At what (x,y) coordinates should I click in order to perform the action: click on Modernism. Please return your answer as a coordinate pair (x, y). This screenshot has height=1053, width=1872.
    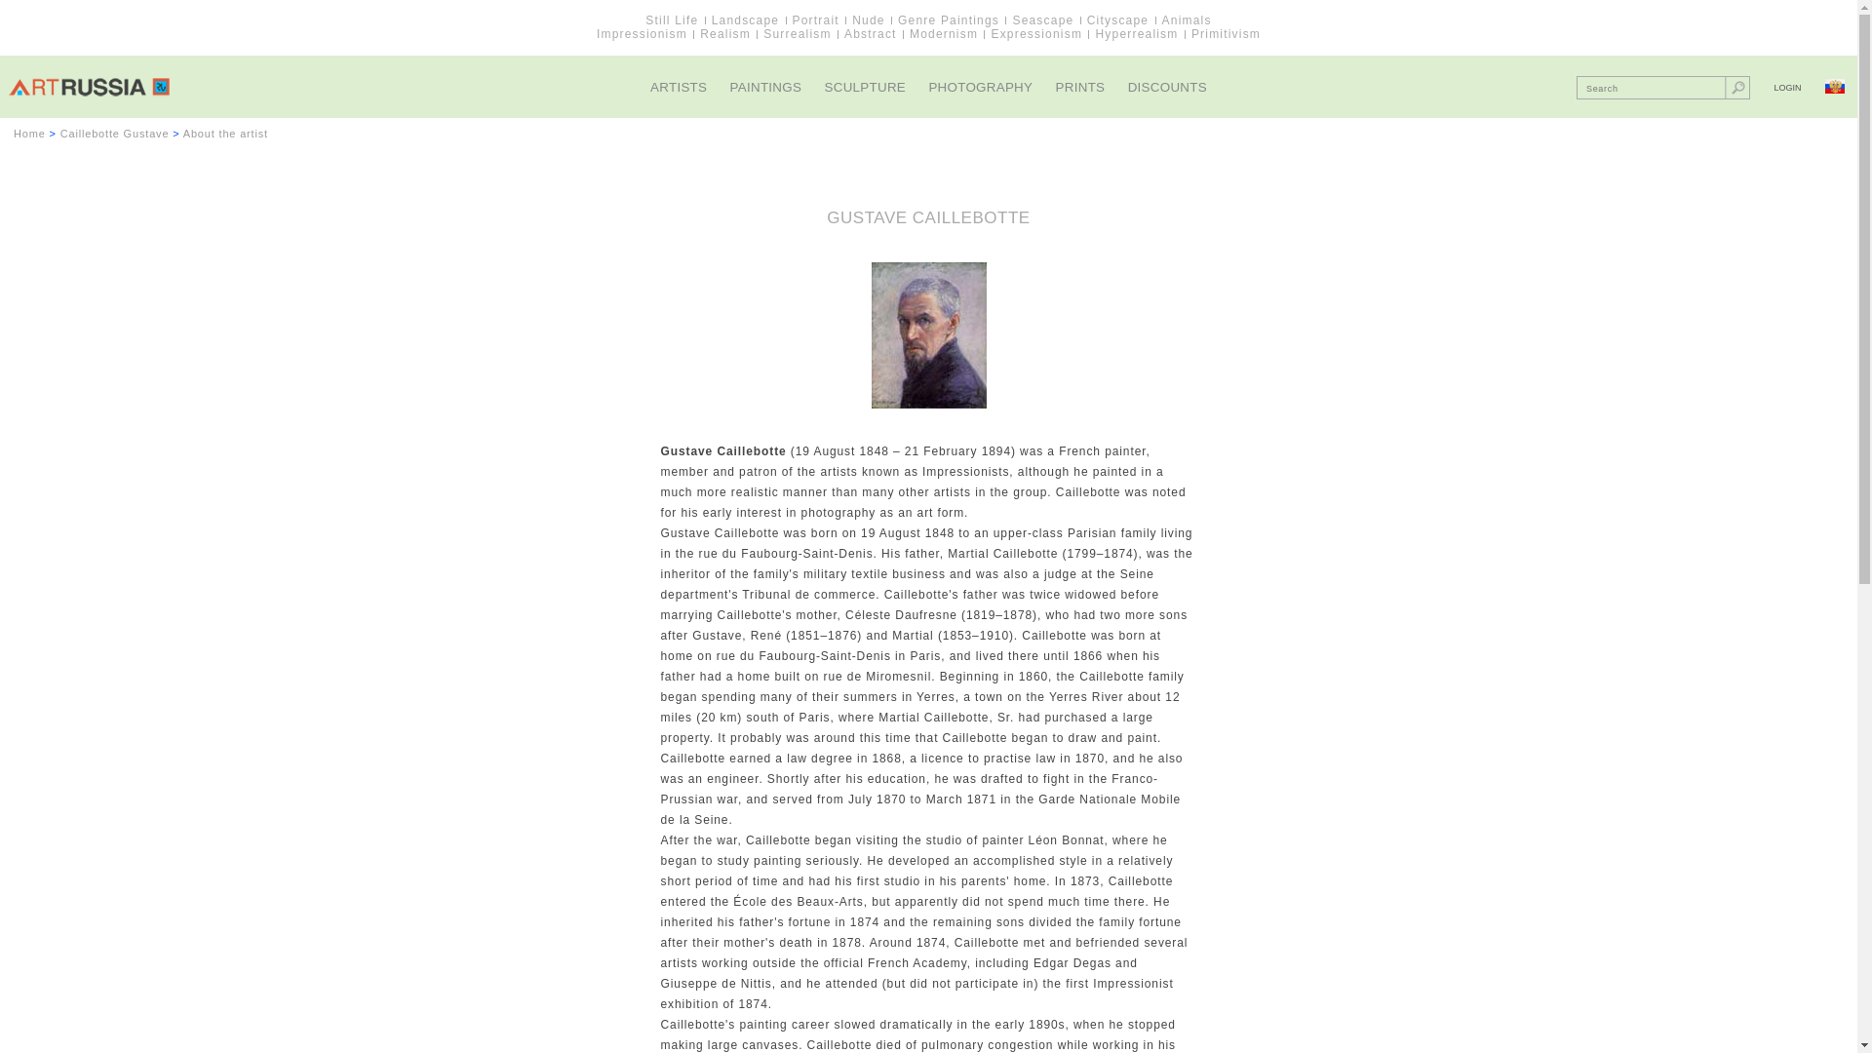
    Looking at the image, I should click on (944, 34).